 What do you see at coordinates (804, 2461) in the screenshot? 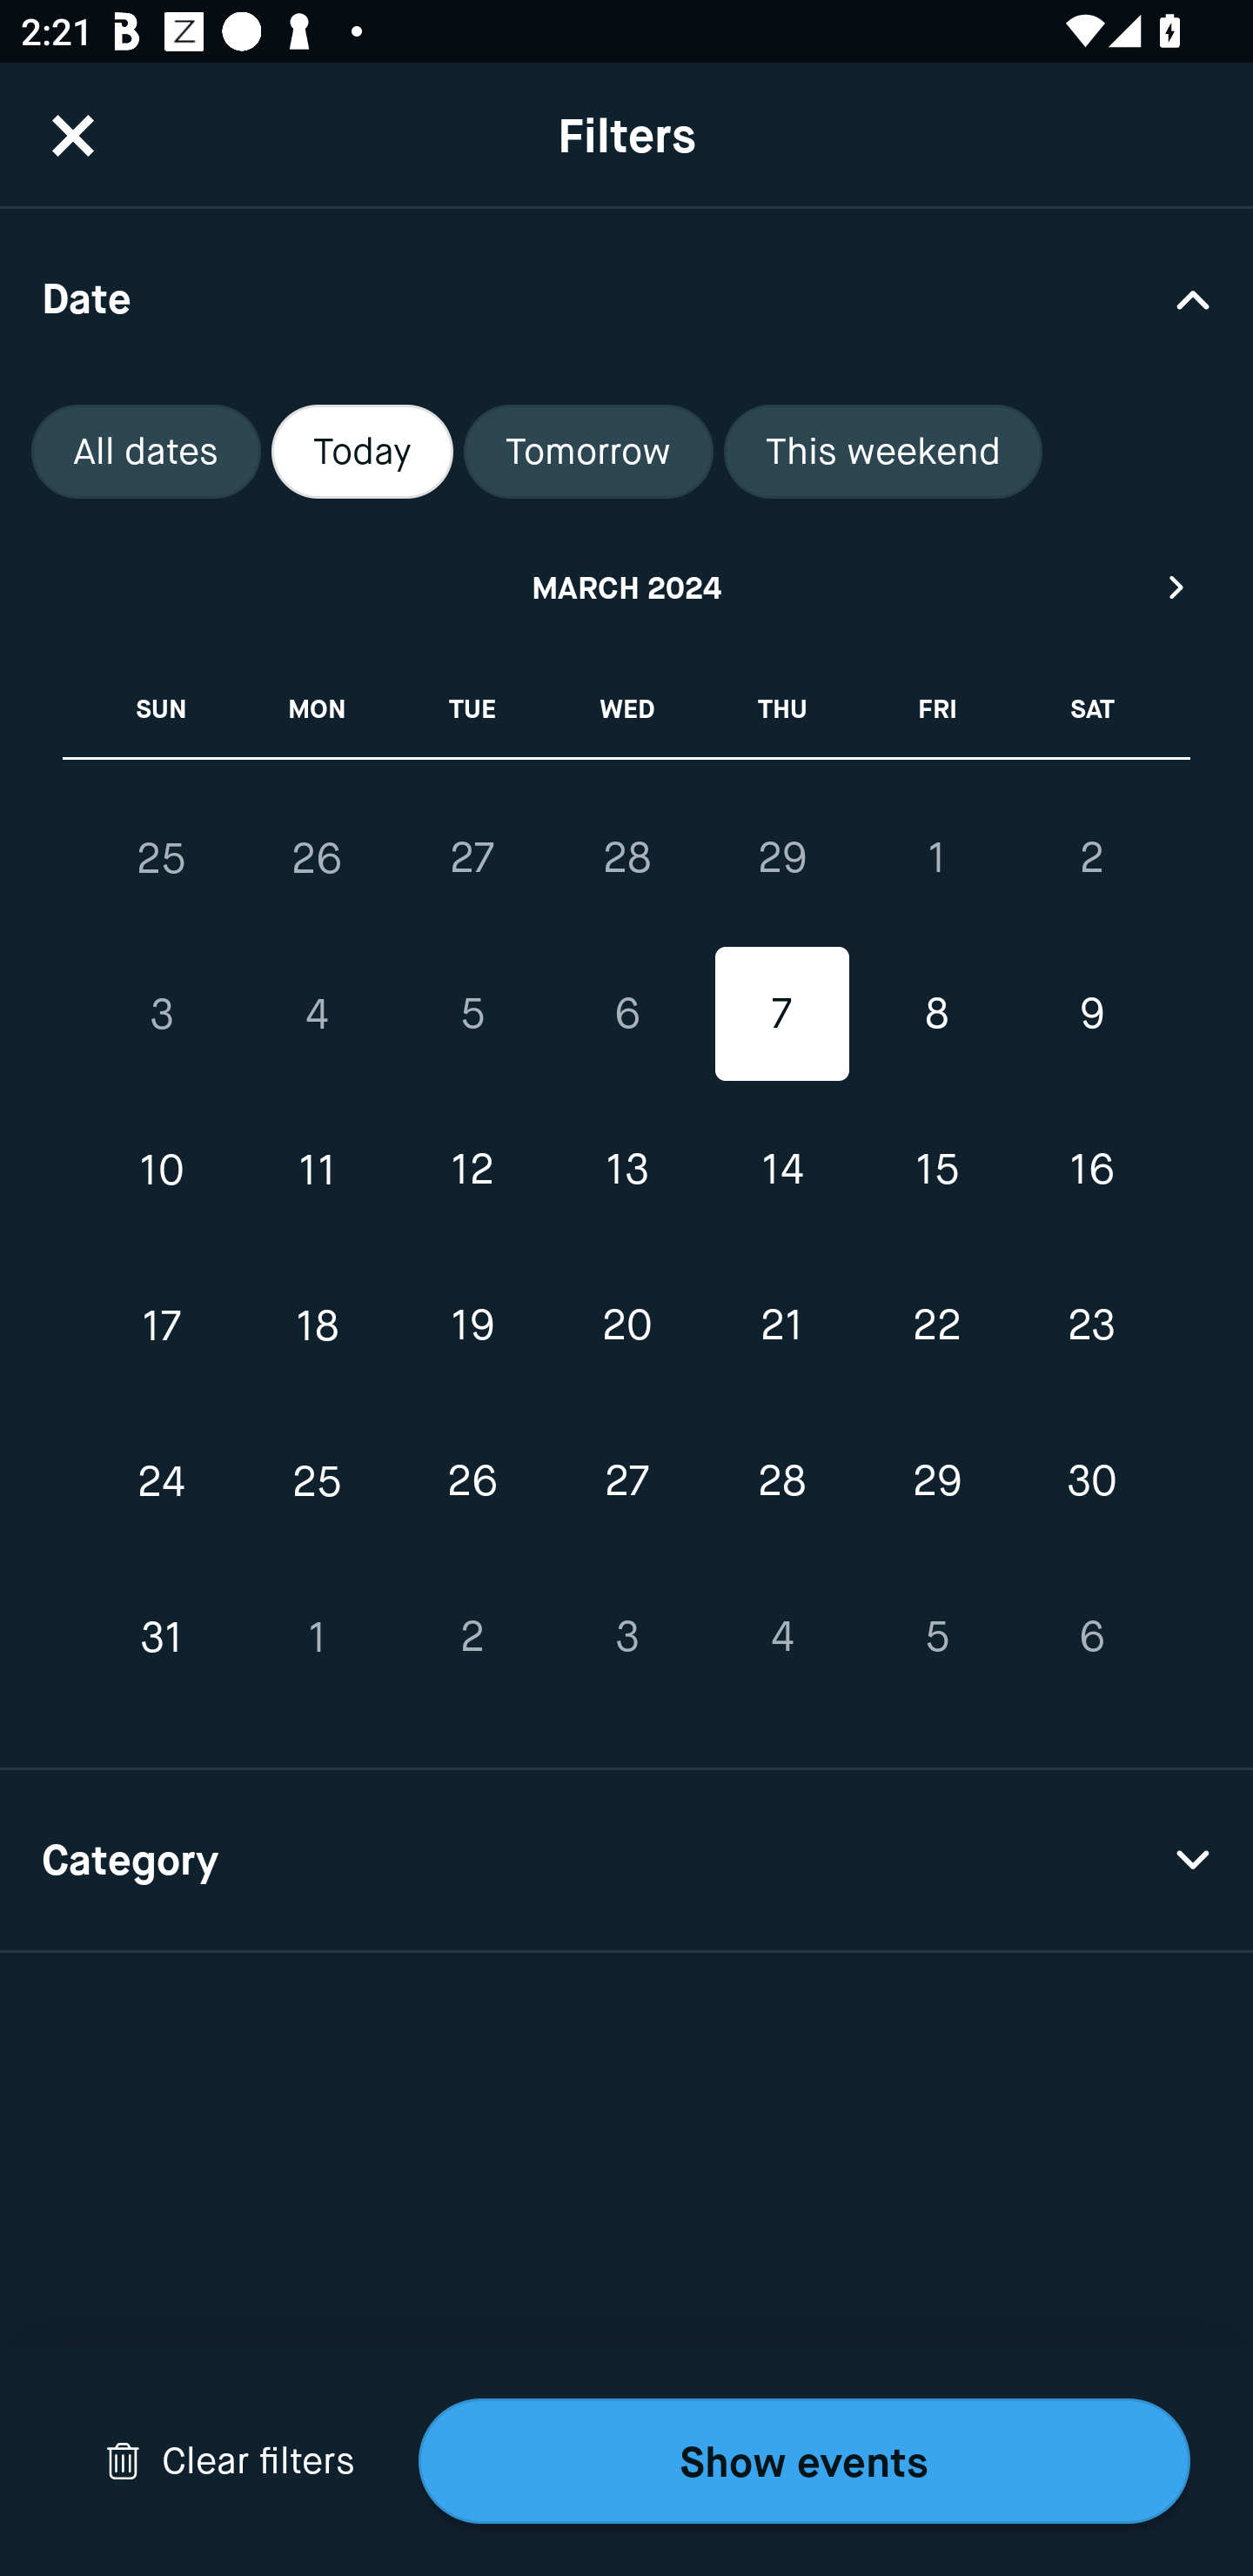
I see `Show events` at bounding box center [804, 2461].